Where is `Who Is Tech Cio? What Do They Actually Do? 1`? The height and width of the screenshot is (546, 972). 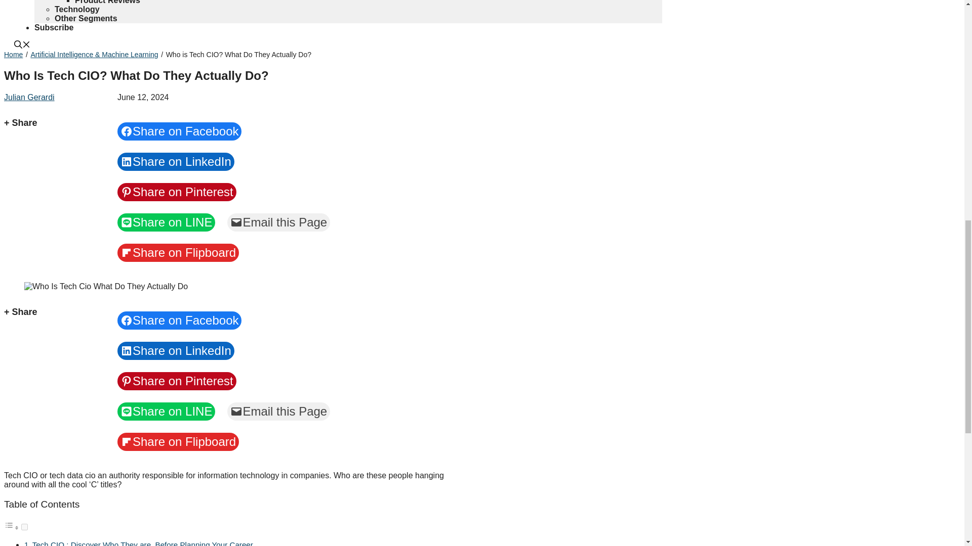
Who Is Tech Cio? What Do They Actually Do? 1 is located at coordinates (106, 286).